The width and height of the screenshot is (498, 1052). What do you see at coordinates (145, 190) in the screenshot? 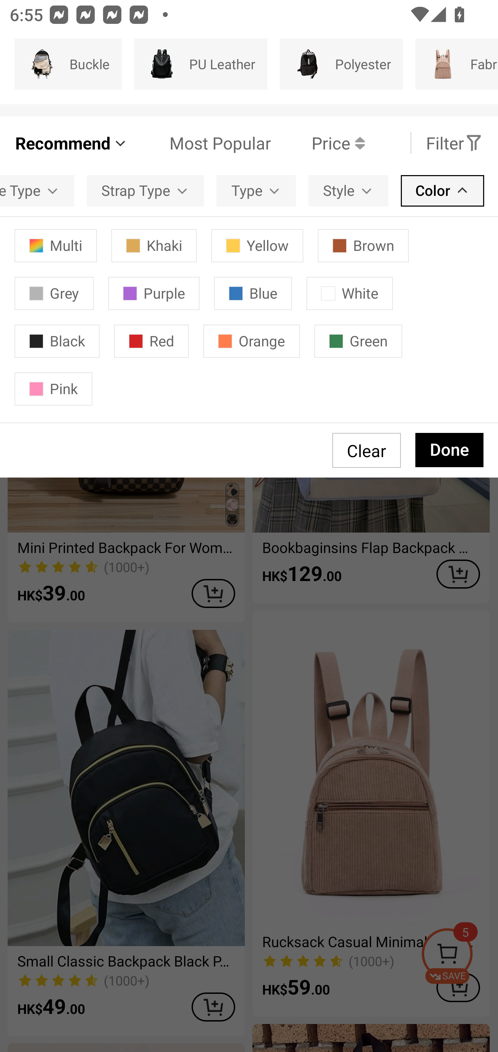
I see `Strap Type` at bounding box center [145, 190].